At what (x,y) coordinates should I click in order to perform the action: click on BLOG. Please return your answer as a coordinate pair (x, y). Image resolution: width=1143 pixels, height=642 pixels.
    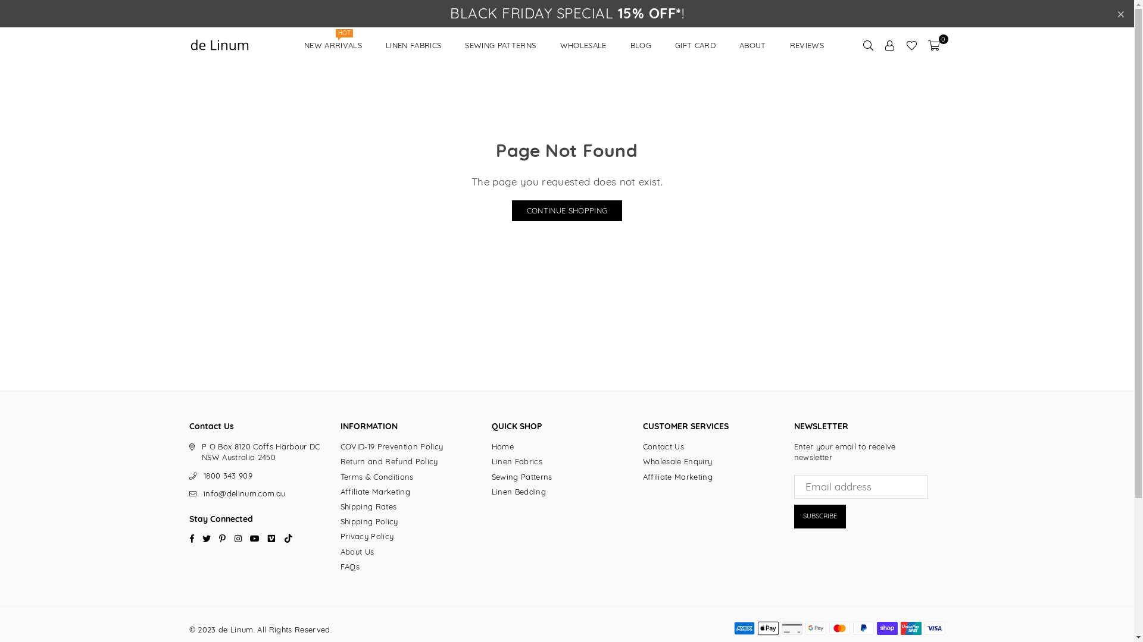
    Looking at the image, I should click on (641, 45).